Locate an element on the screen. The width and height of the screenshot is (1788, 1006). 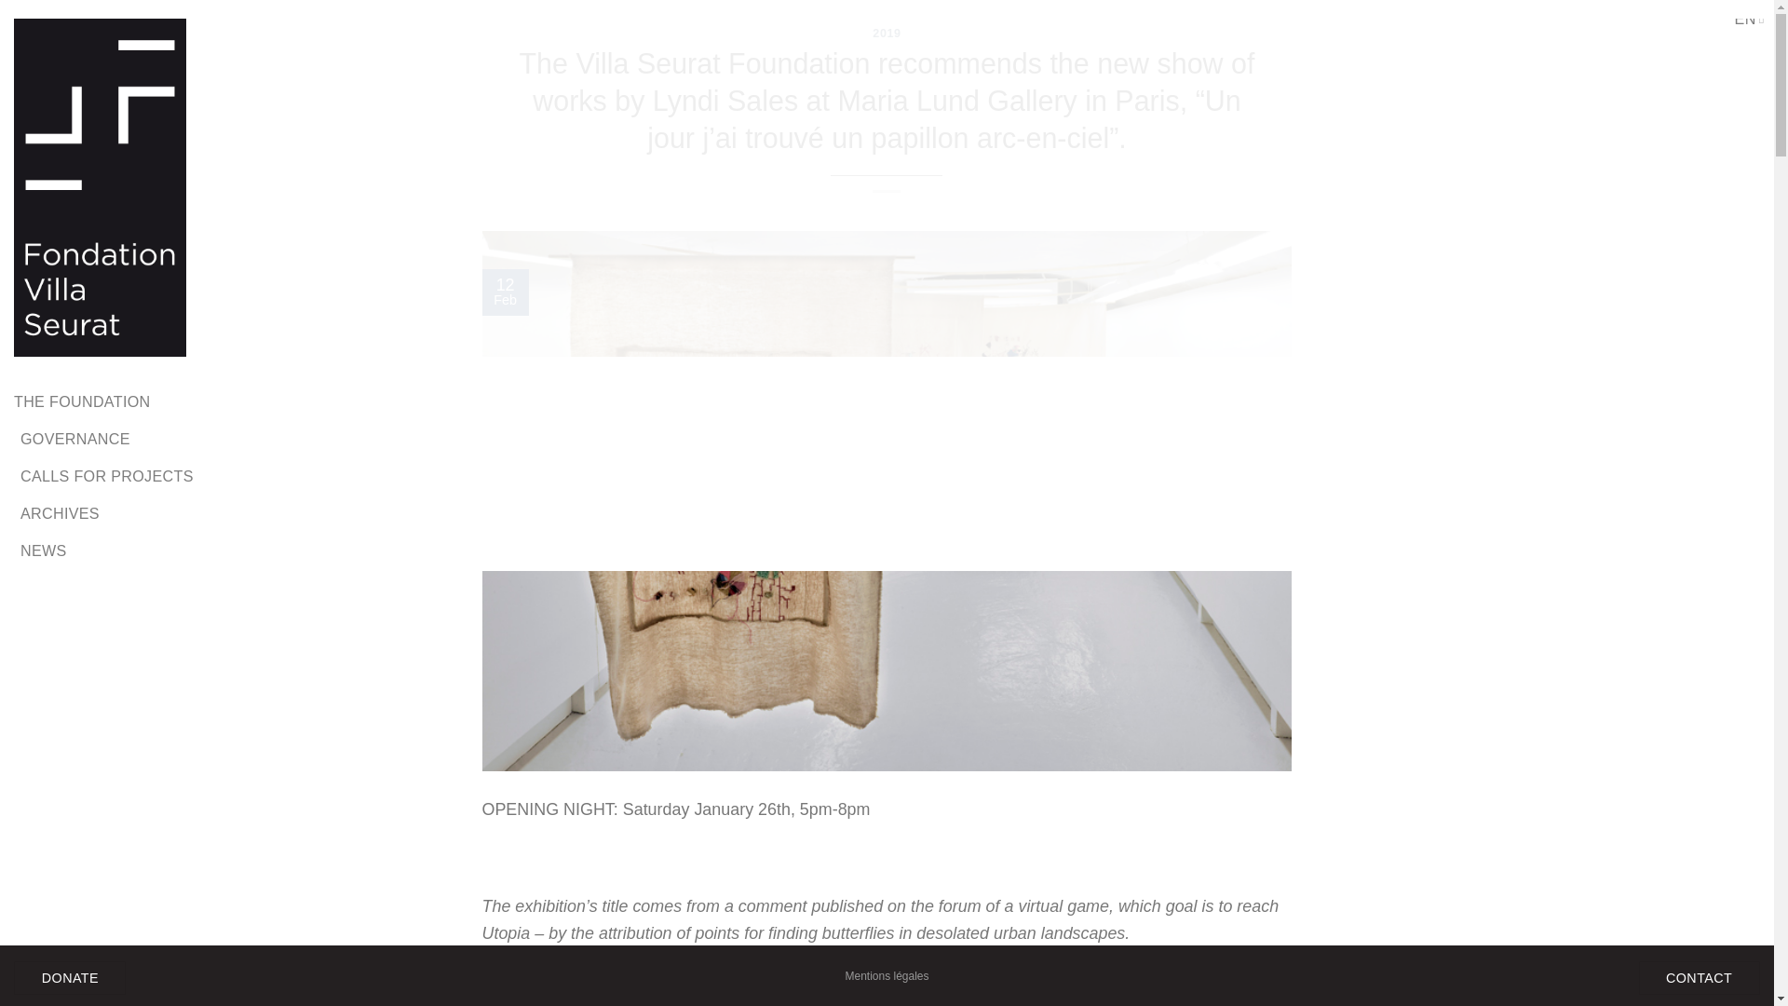
DONATE is located at coordinates (69, 978).